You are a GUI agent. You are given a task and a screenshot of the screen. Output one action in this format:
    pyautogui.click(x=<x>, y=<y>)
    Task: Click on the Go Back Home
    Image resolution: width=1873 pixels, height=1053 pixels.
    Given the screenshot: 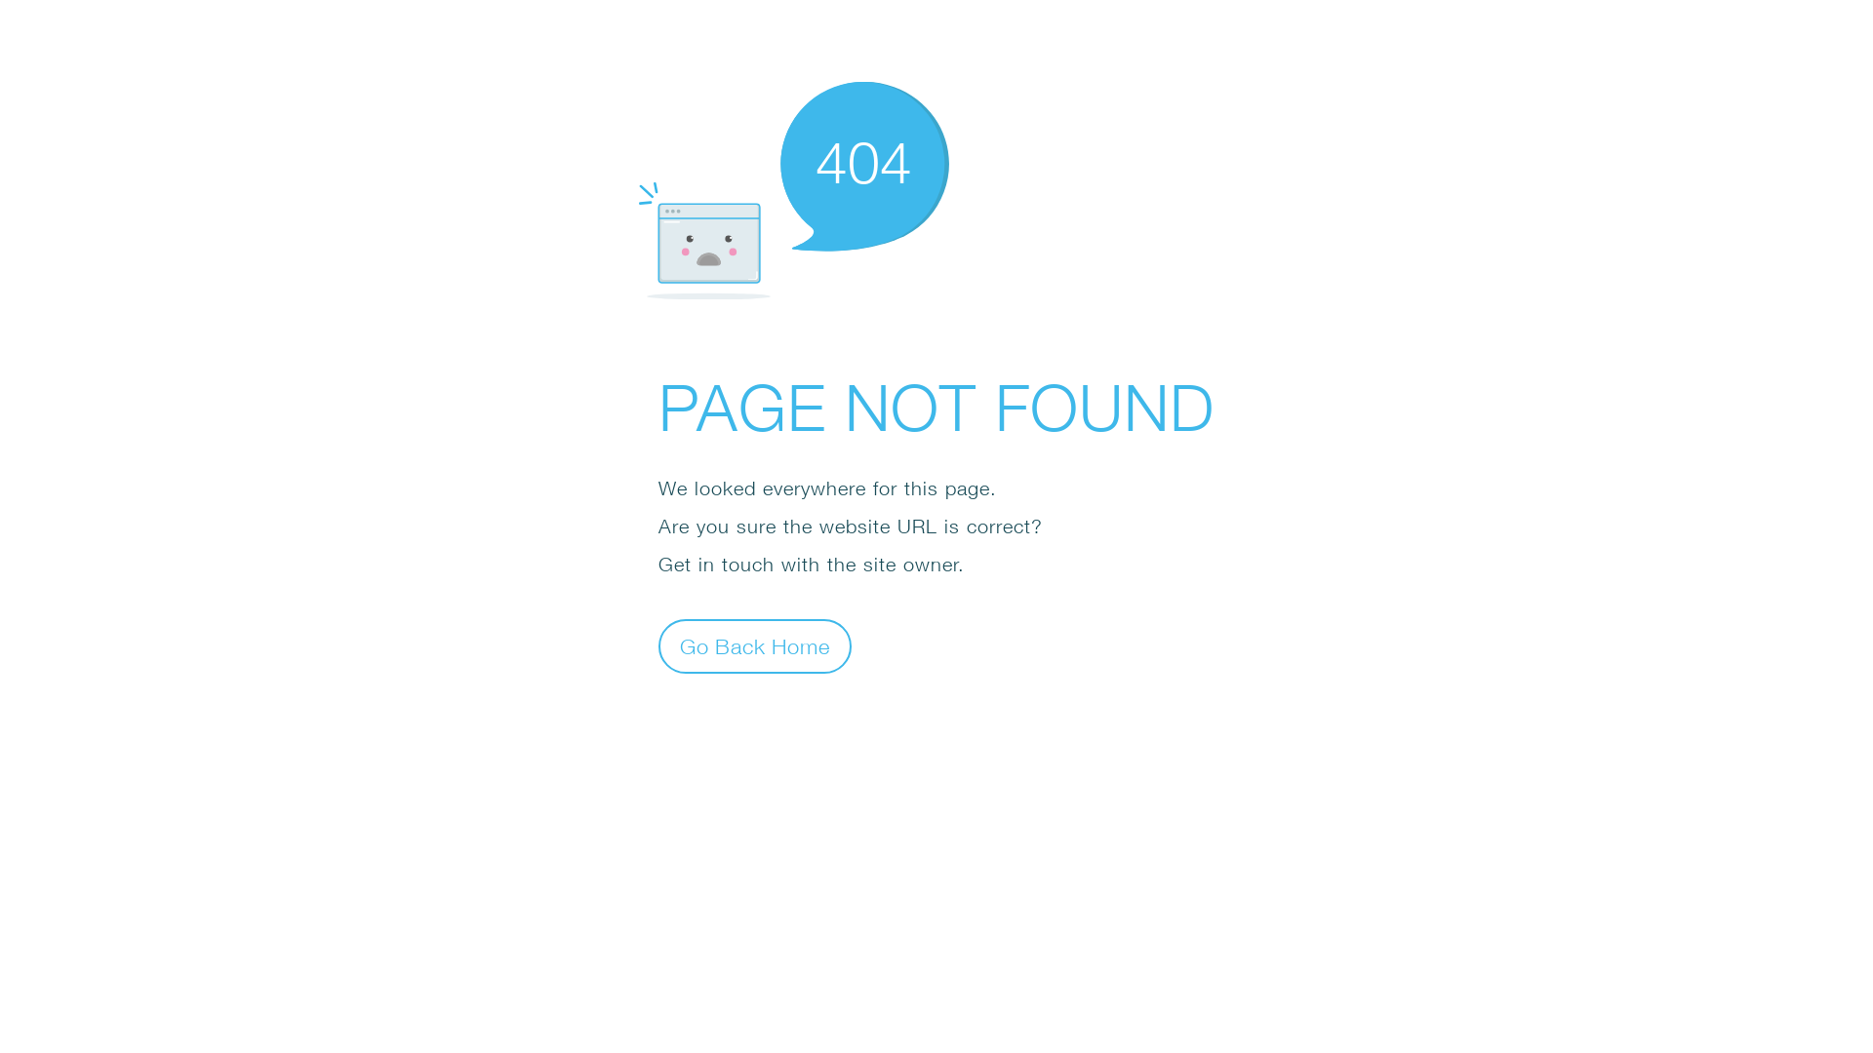 What is the action you would take?
    pyautogui.click(x=755, y=645)
    